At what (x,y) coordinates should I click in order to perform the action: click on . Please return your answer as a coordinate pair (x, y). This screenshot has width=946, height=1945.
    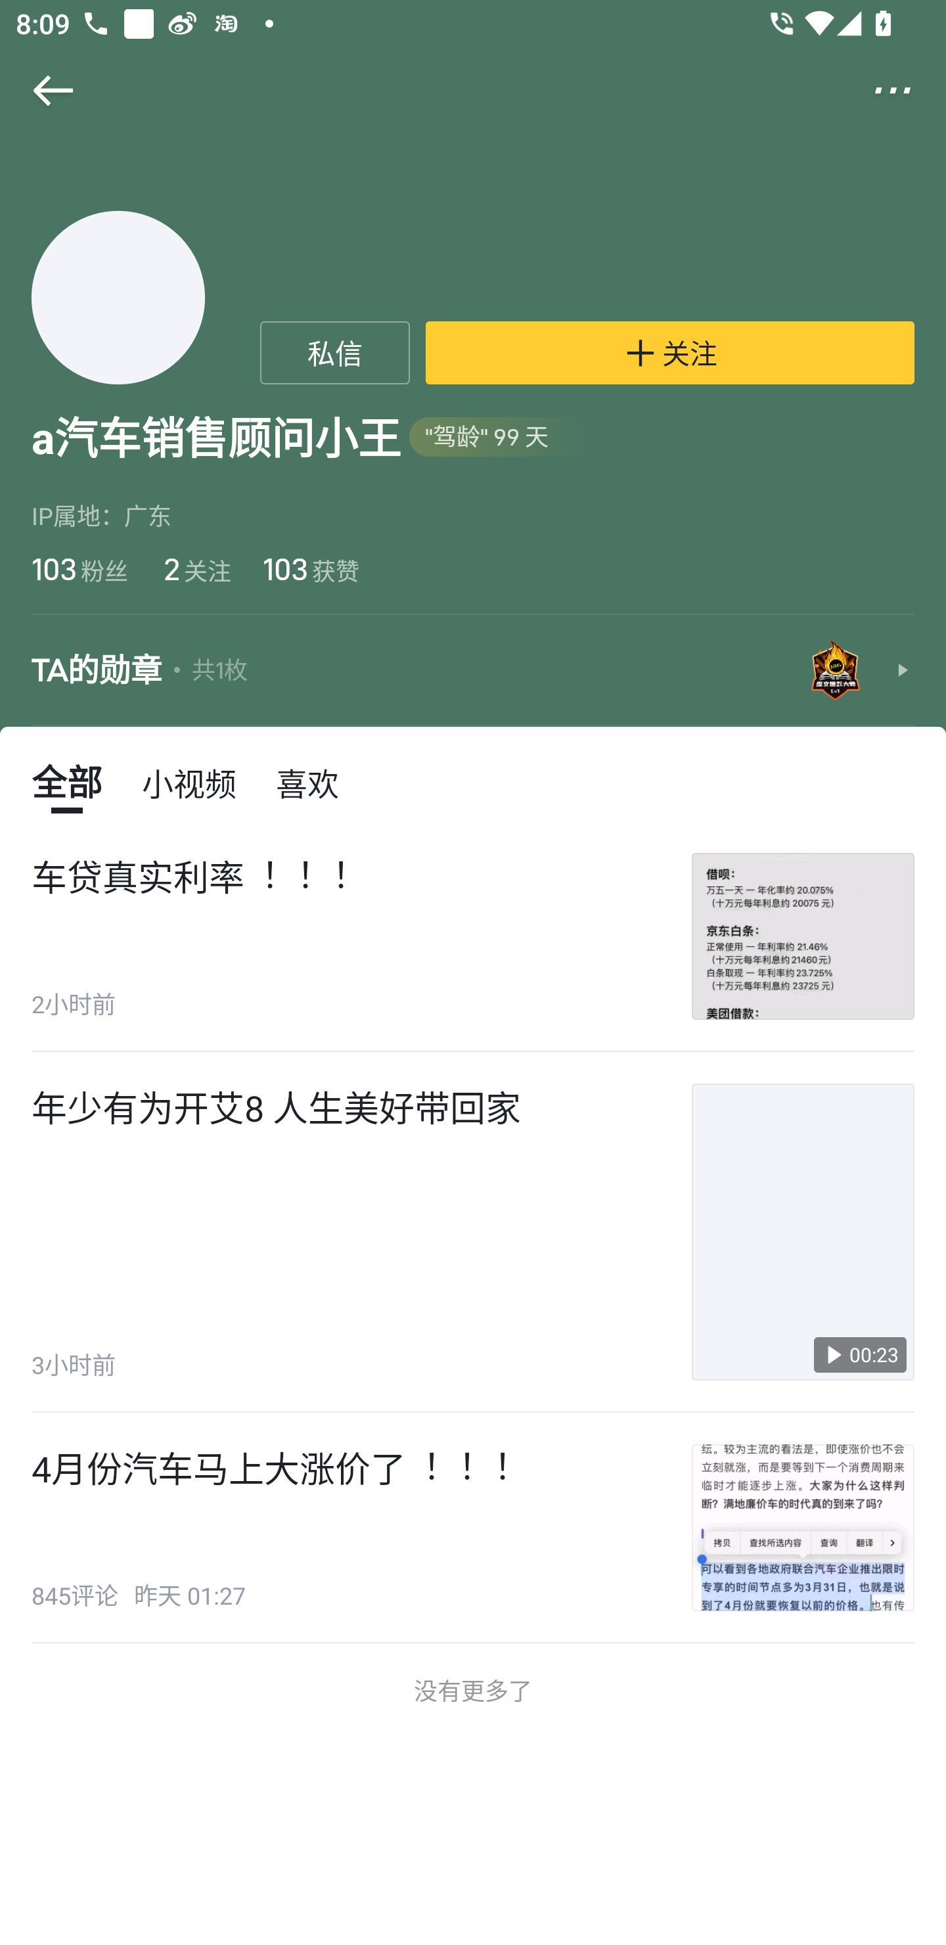
    Looking at the image, I should click on (908, 91).